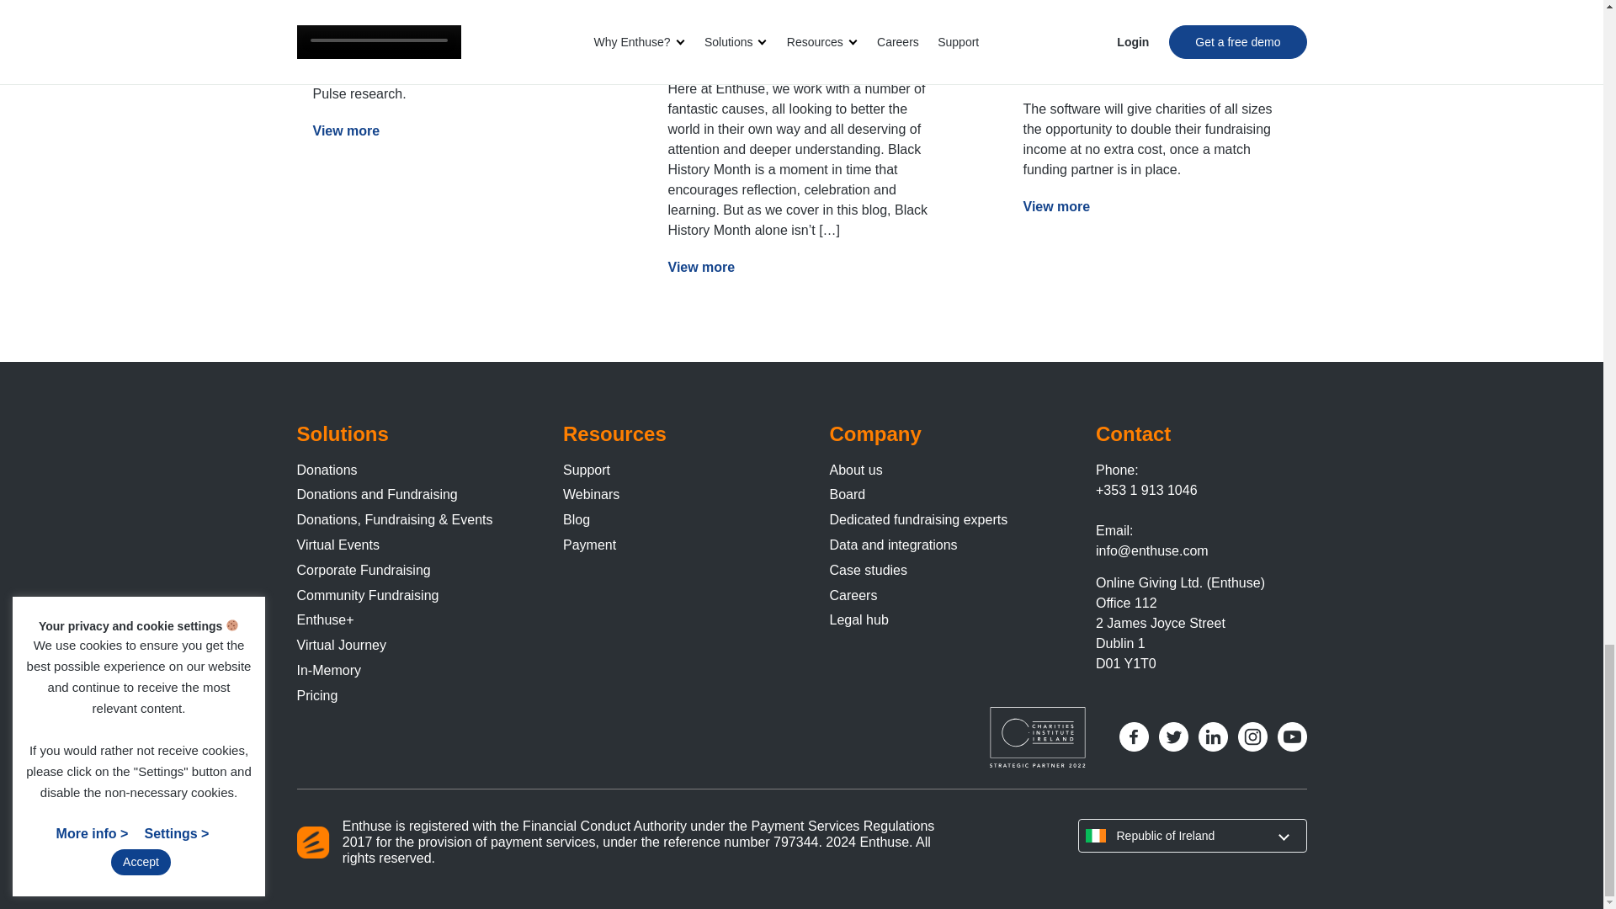 The height and width of the screenshot is (909, 1616). What do you see at coordinates (1214, 736) in the screenshot?
I see `Enthuse LinkedIn` at bounding box center [1214, 736].